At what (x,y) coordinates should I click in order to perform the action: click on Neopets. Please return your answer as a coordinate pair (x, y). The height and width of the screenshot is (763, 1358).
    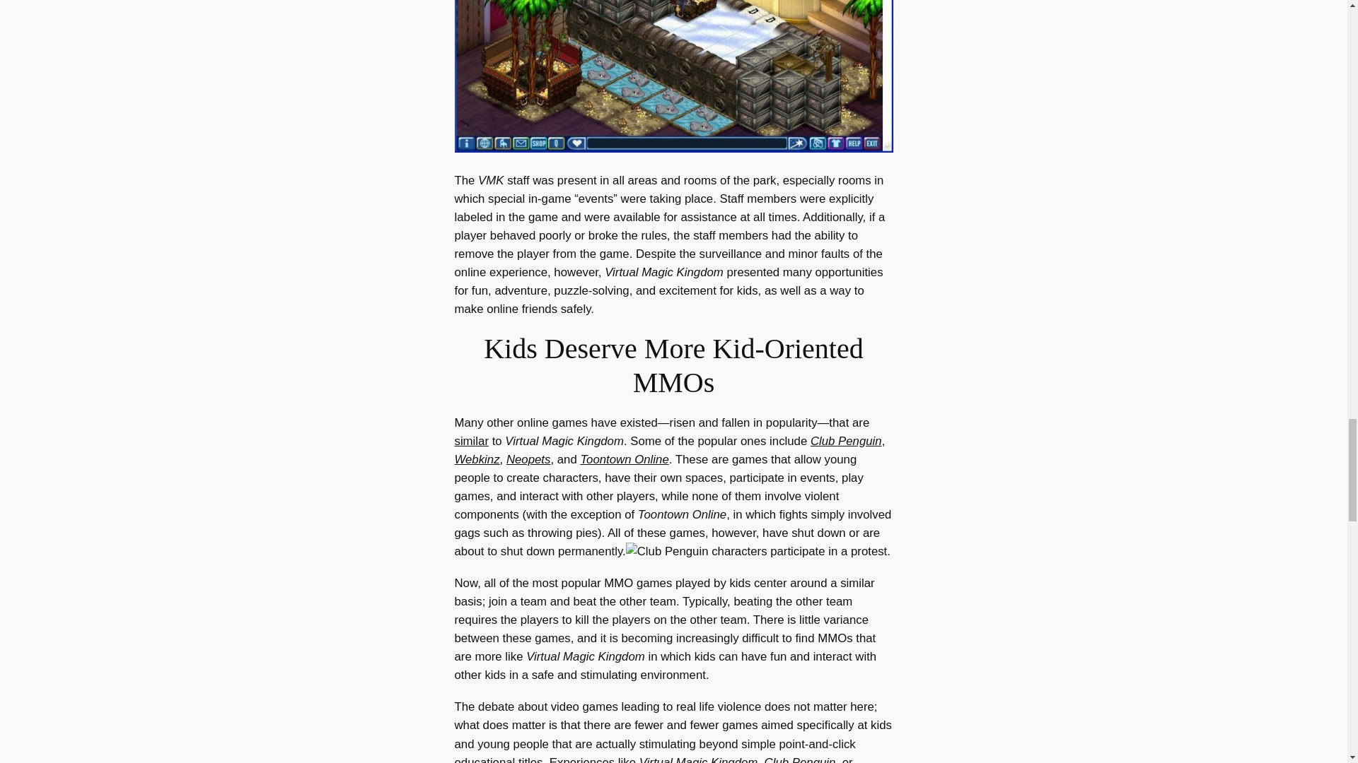
    Looking at the image, I should click on (529, 459).